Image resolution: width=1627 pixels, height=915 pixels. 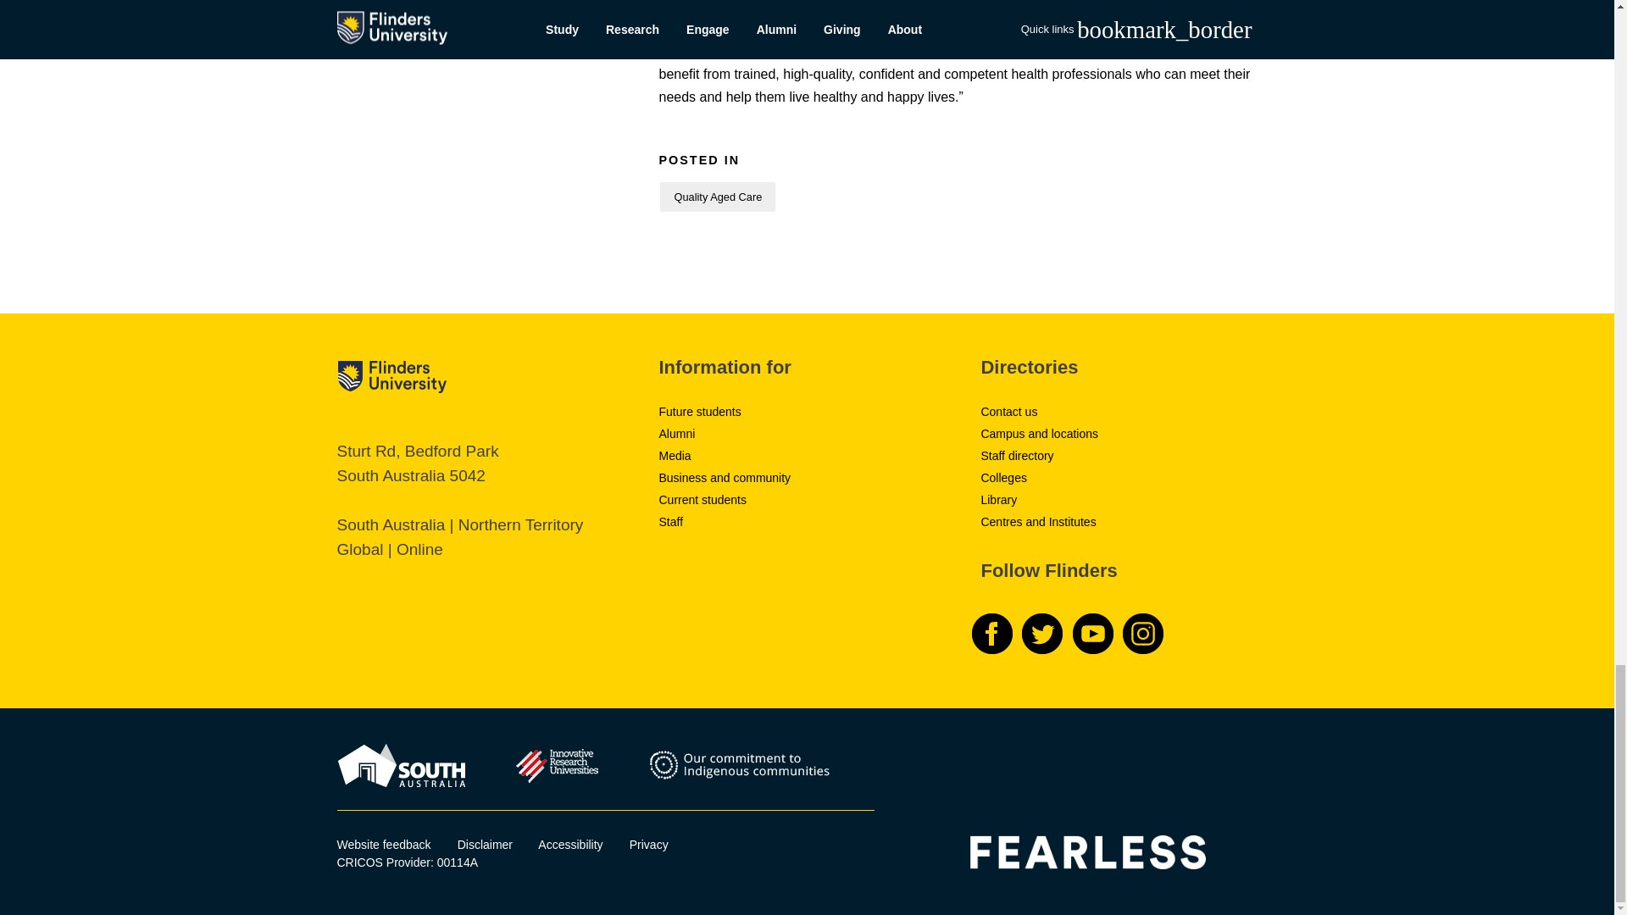 I want to click on Future students, so click(x=699, y=412).